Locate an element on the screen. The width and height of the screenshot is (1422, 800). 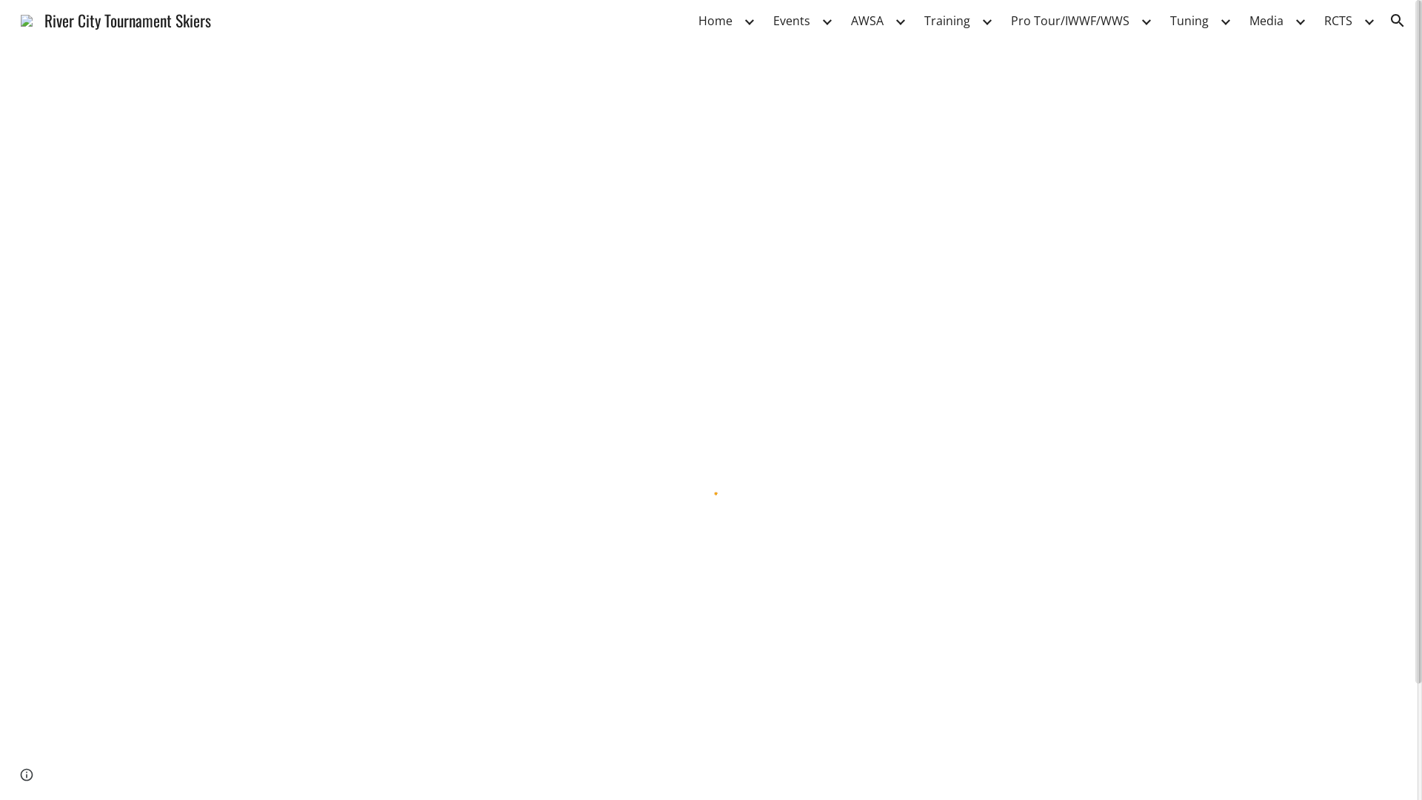
Home is located at coordinates (715, 21).